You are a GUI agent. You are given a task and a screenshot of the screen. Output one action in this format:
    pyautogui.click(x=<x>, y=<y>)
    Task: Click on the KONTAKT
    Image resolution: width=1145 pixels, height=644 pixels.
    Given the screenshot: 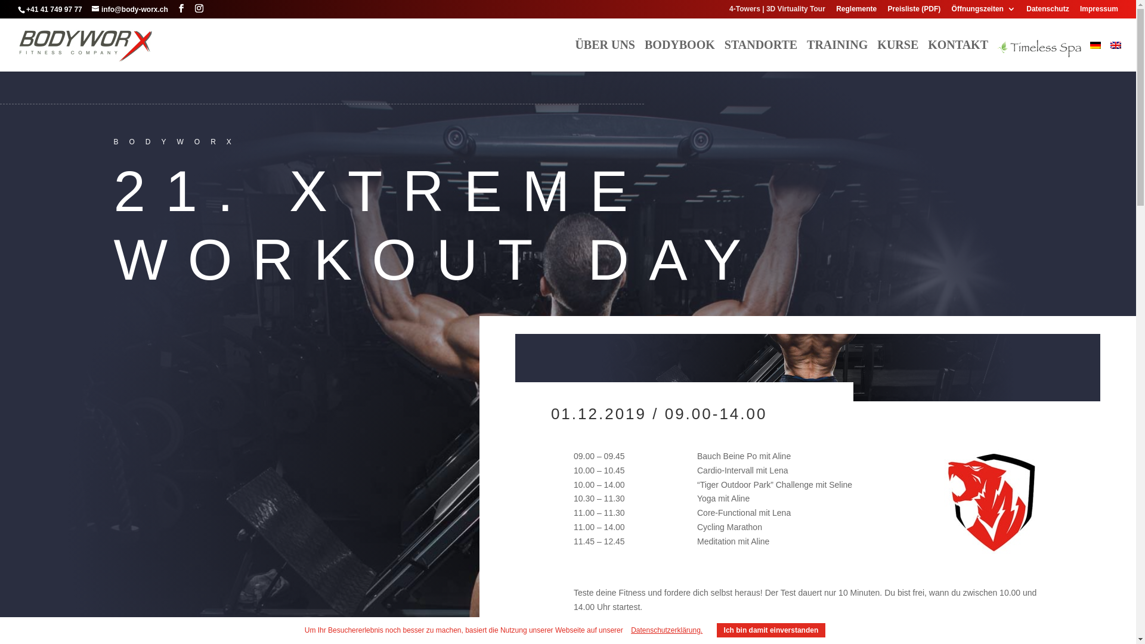 What is the action you would take?
    pyautogui.click(x=958, y=55)
    